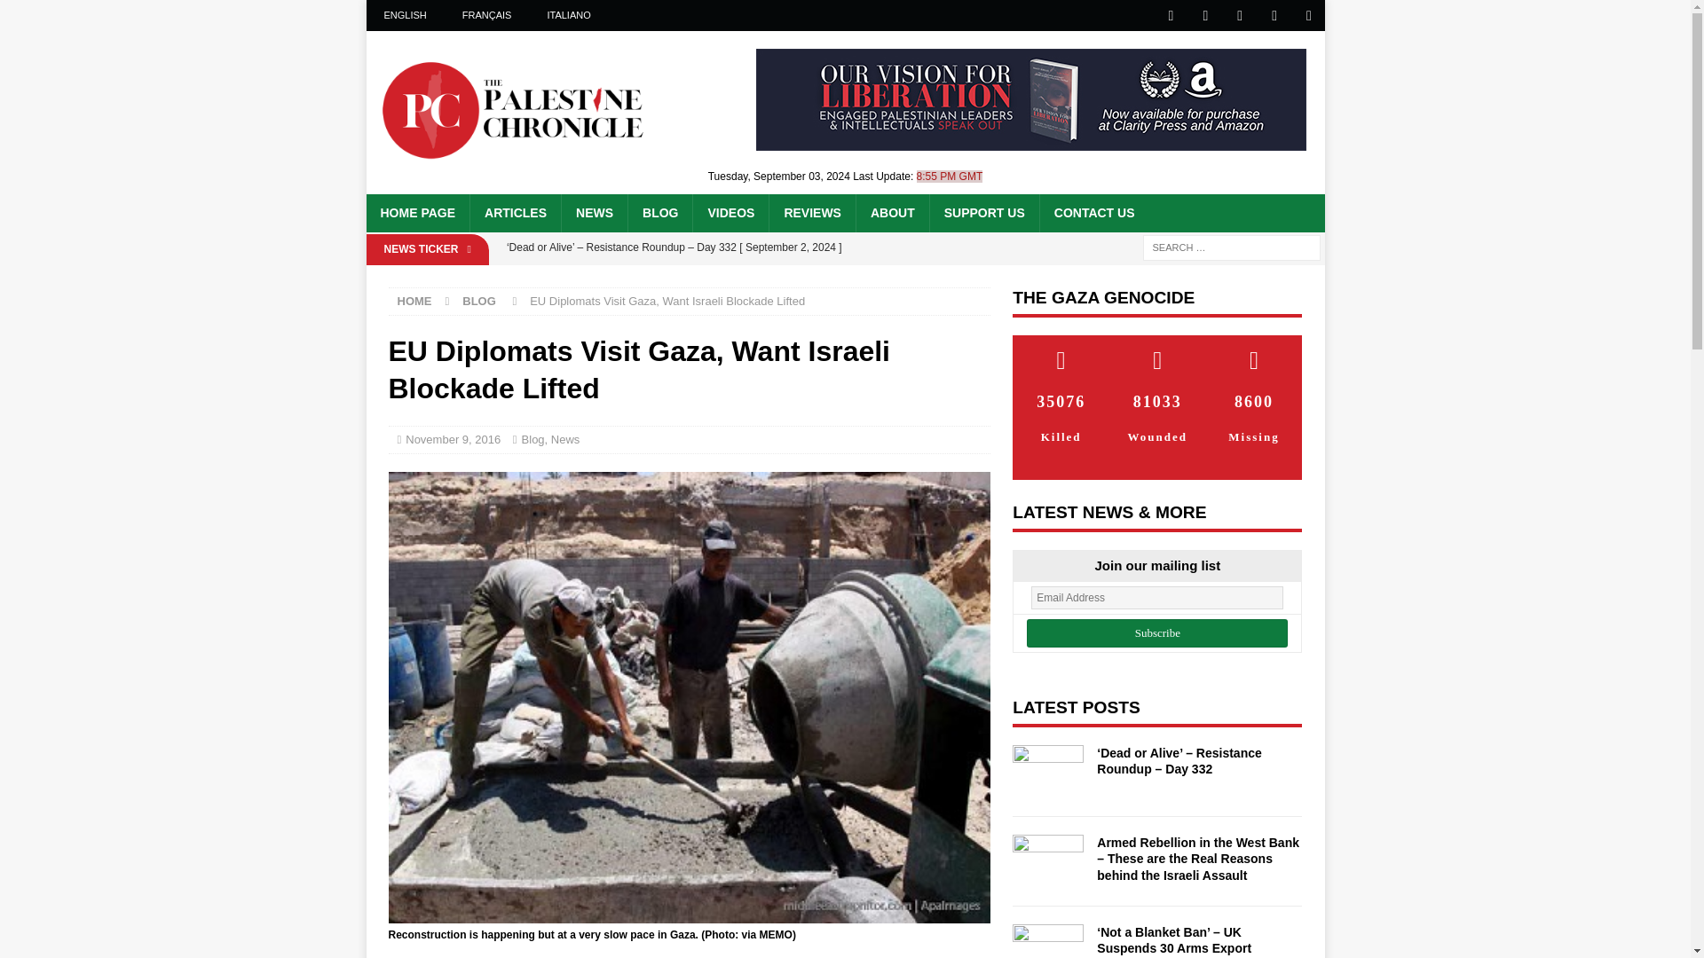  What do you see at coordinates (659, 213) in the screenshot?
I see `BLOG` at bounding box center [659, 213].